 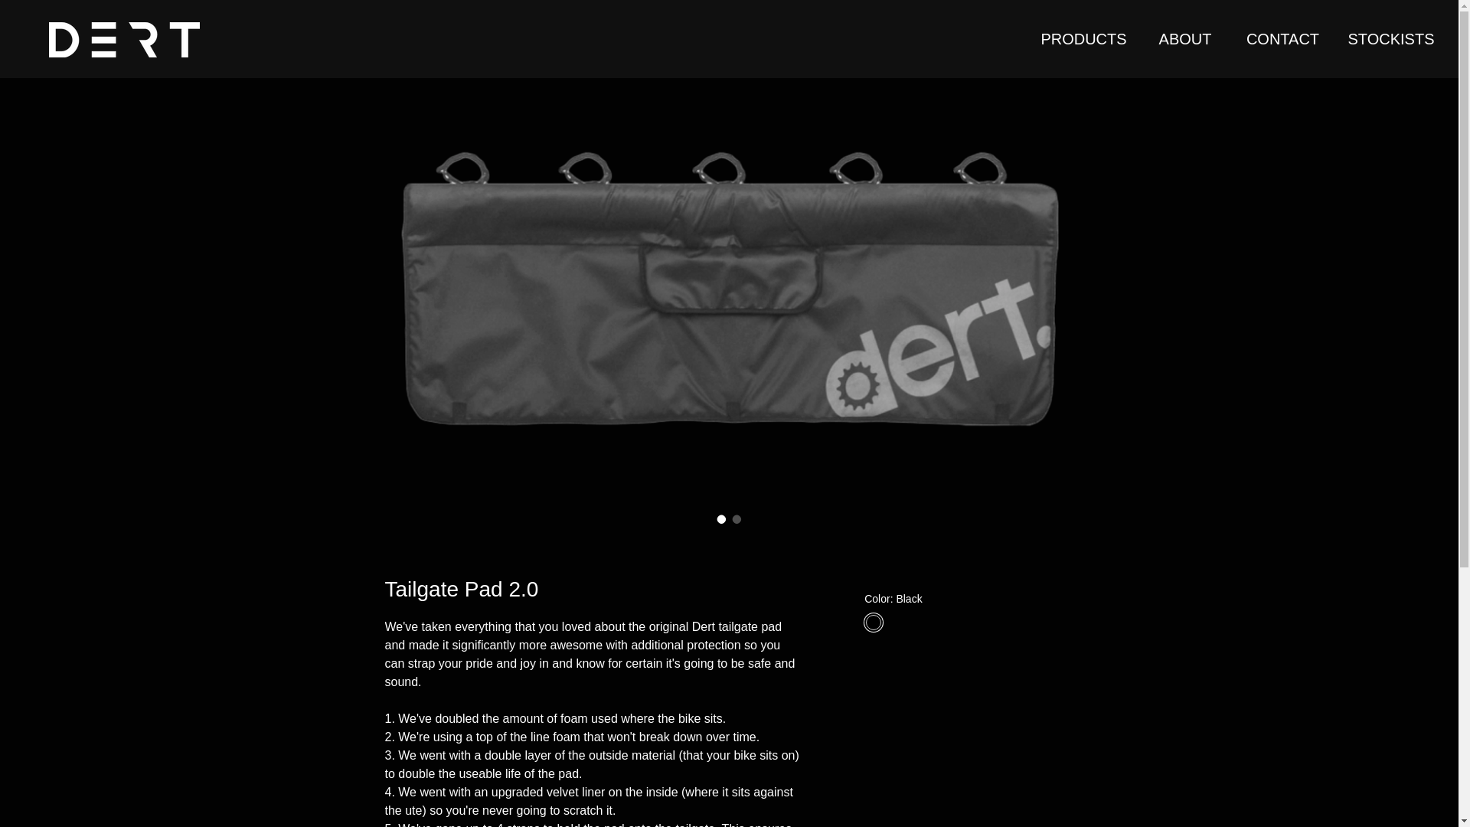 I want to click on STOCKISTS, so click(x=1391, y=38).